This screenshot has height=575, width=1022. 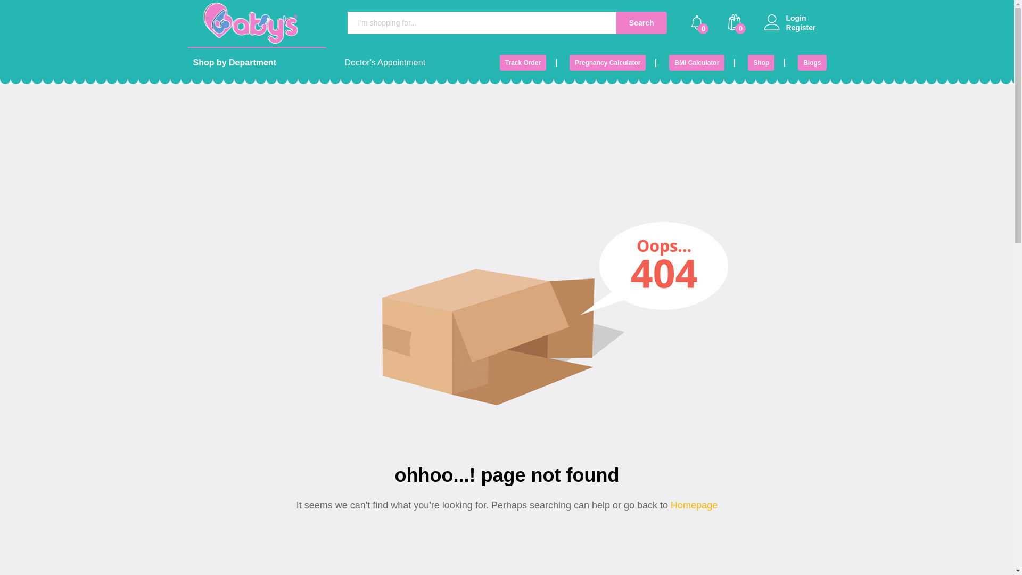 What do you see at coordinates (392, 63) in the screenshot?
I see `Doctor's Appointment` at bounding box center [392, 63].